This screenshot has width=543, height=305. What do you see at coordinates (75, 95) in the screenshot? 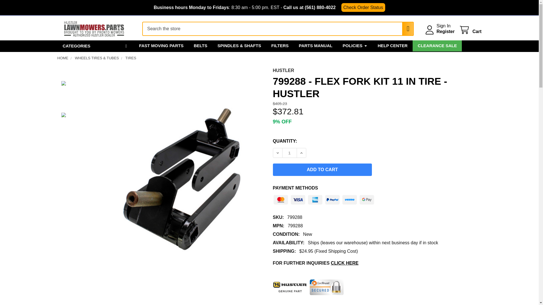
I see `799288 - KIT FLEX FORK 11" TIRE - Image 1` at bounding box center [75, 95].